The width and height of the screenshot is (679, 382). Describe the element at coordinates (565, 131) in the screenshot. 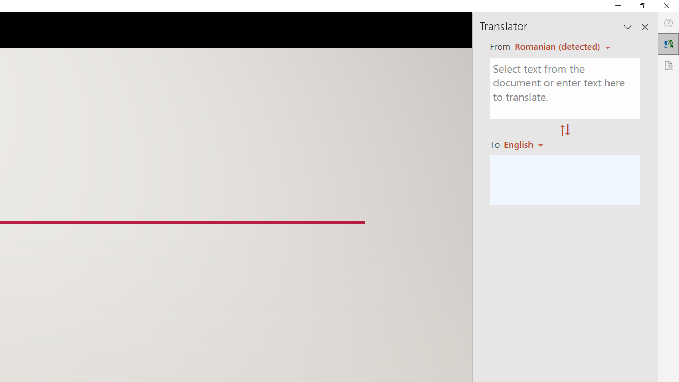

I see `Swap "from" and "to" languages.` at that location.